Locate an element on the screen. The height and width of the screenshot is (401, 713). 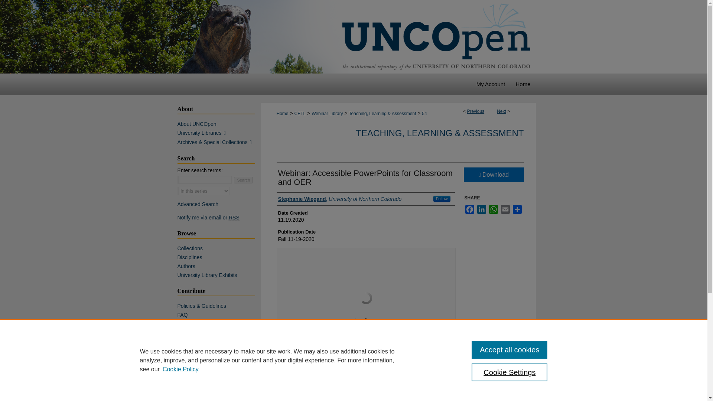
Browse by Author is located at coordinates (219, 266).